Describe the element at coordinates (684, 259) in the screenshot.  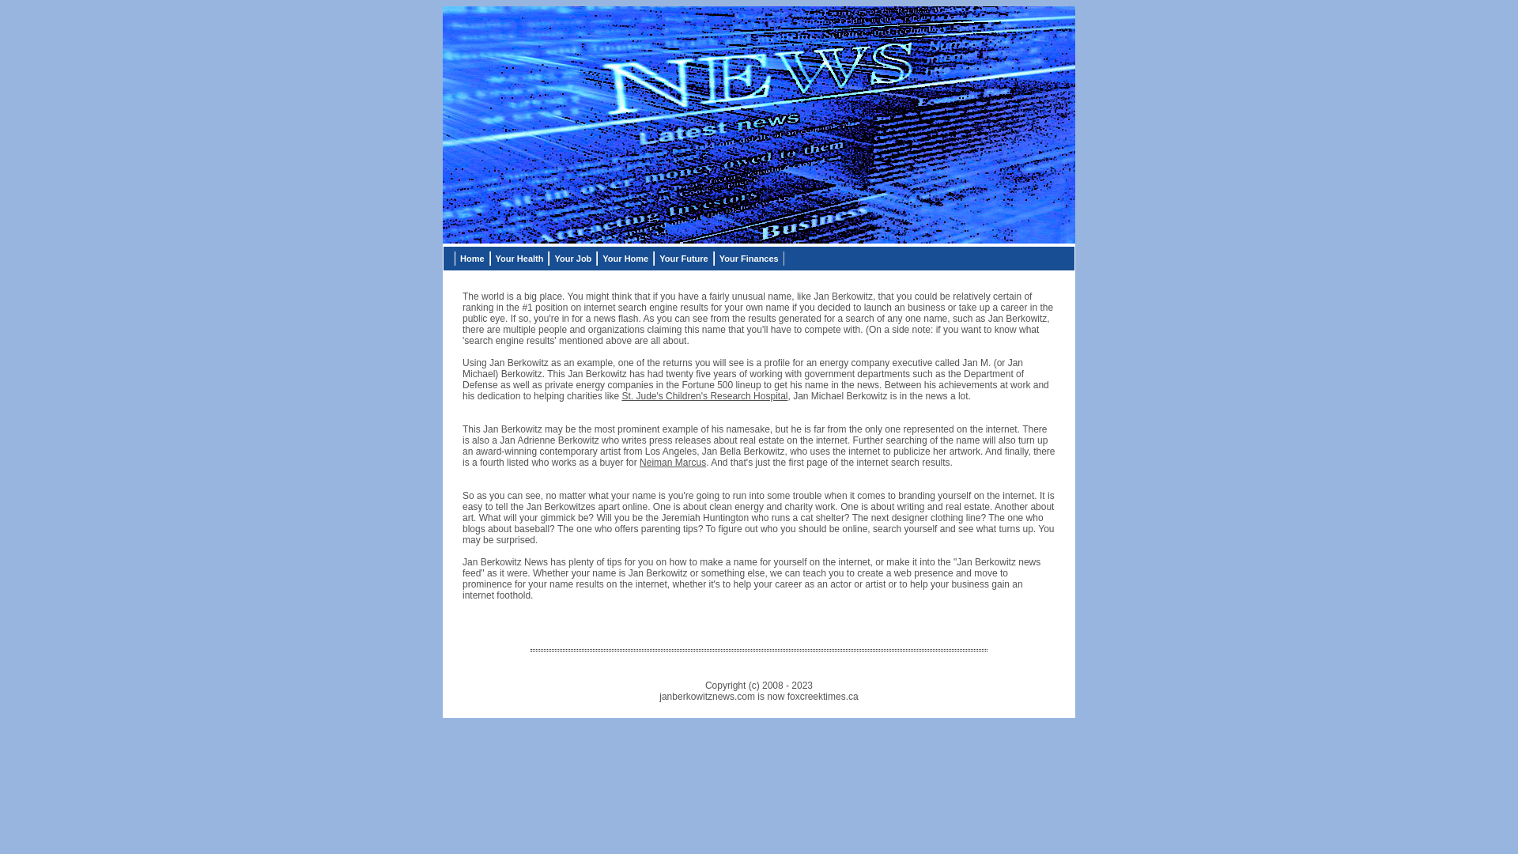
I see `Your Future` at that location.